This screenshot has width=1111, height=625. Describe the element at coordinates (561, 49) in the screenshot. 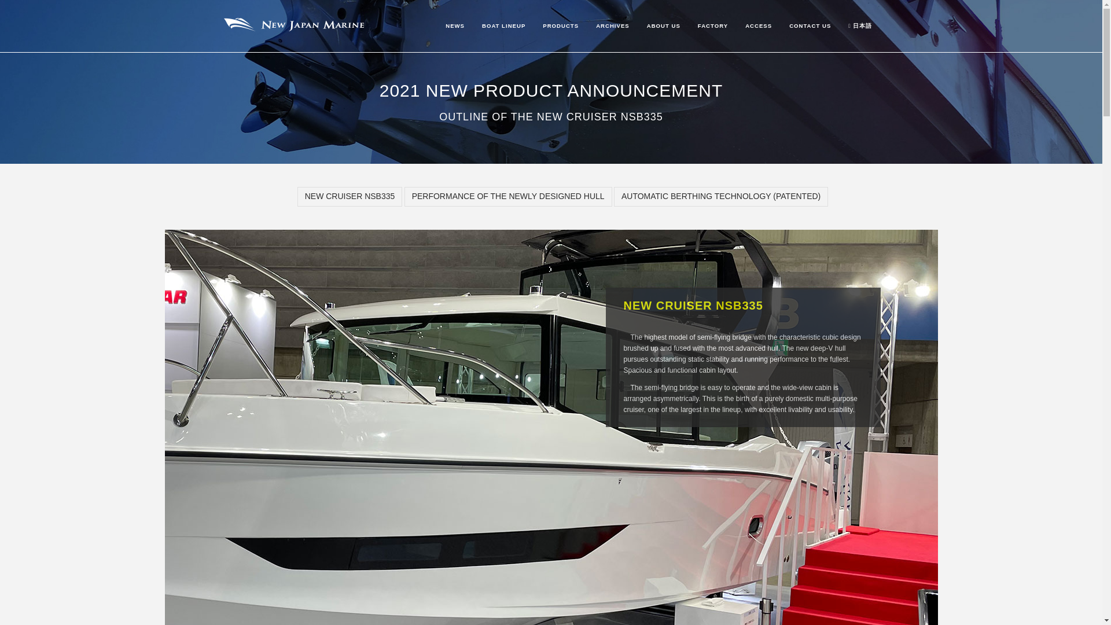

I see `PRODUCTS` at that location.